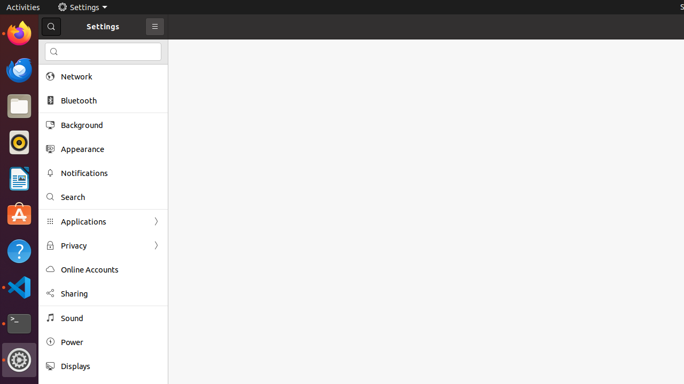 The height and width of the screenshot is (384, 684). What do you see at coordinates (138, 47) in the screenshot?
I see `li.txt` at bounding box center [138, 47].